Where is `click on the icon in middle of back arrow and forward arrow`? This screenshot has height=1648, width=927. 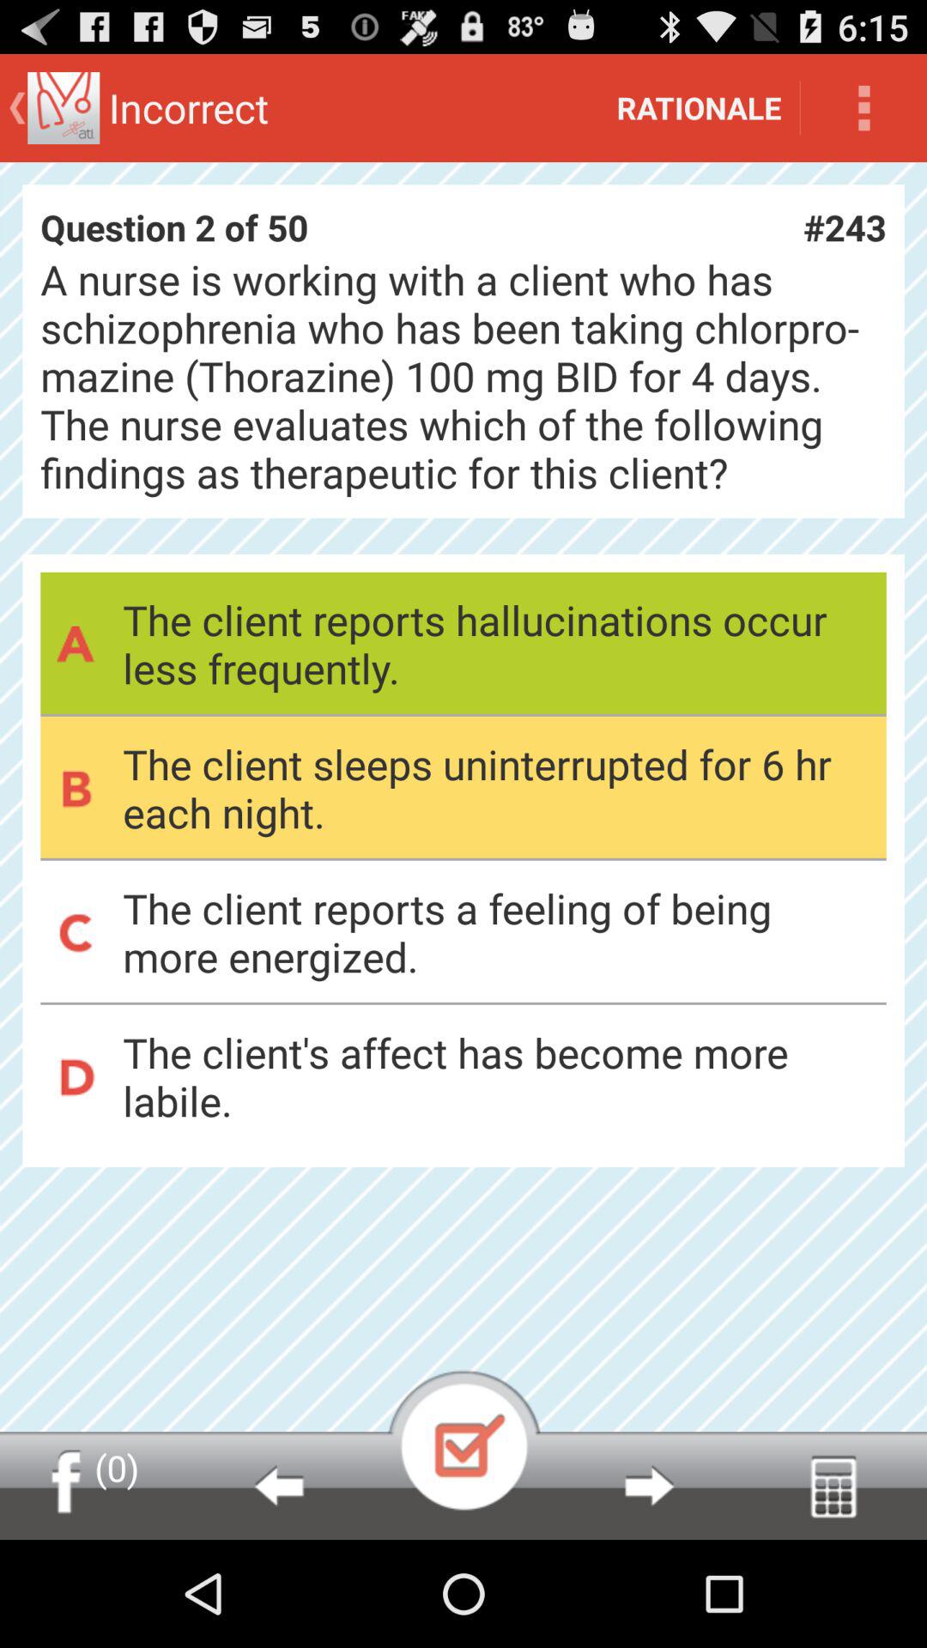 click on the icon in middle of back arrow and forward arrow is located at coordinates (463, 1440).